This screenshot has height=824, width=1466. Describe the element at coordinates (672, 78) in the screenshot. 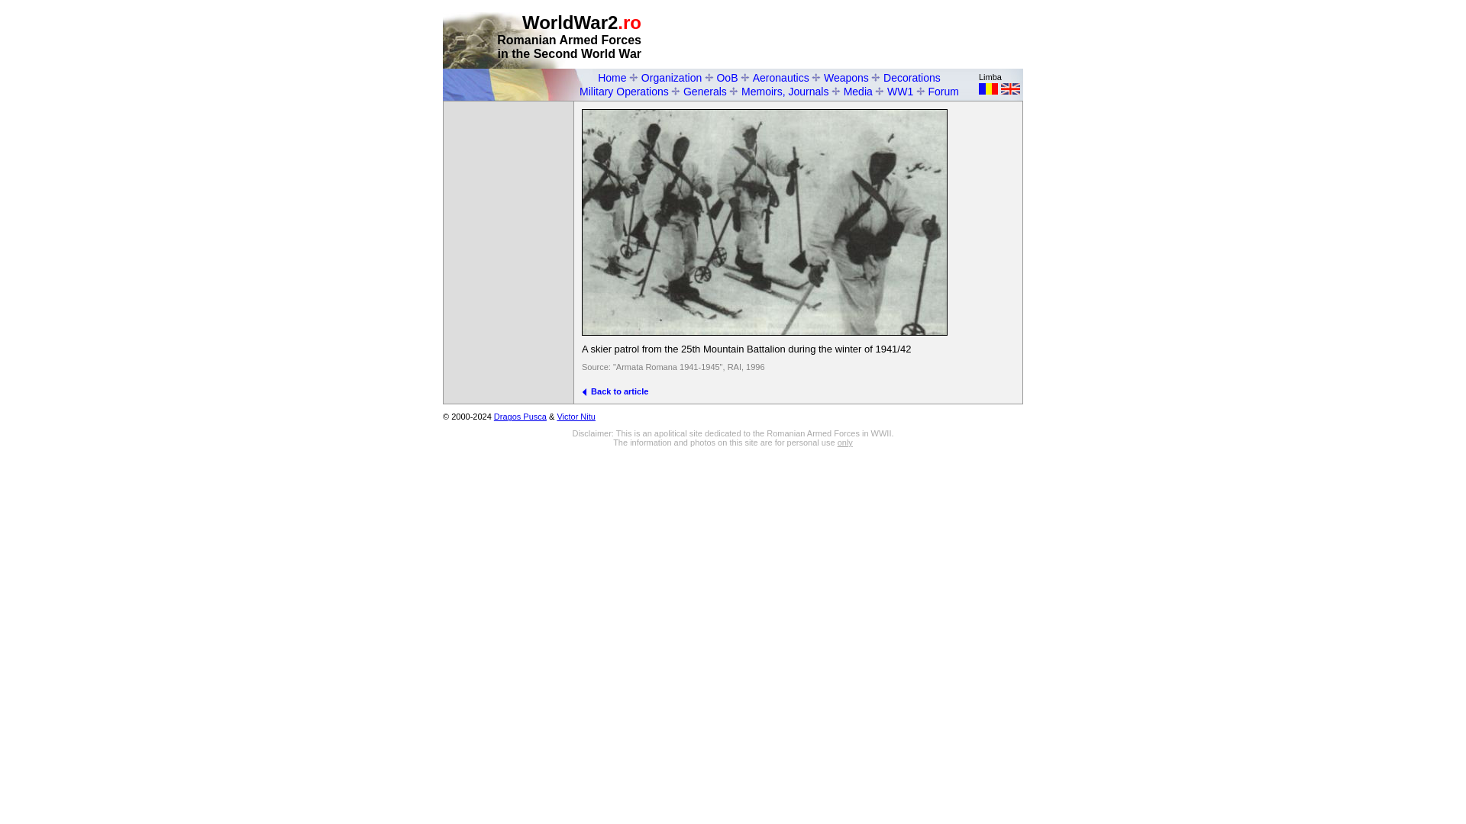

I see `Organization` at that location.